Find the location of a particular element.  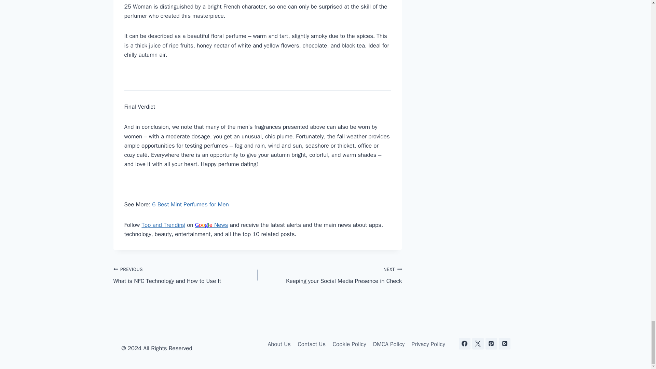

Google News is located at coordinates (211, 225).